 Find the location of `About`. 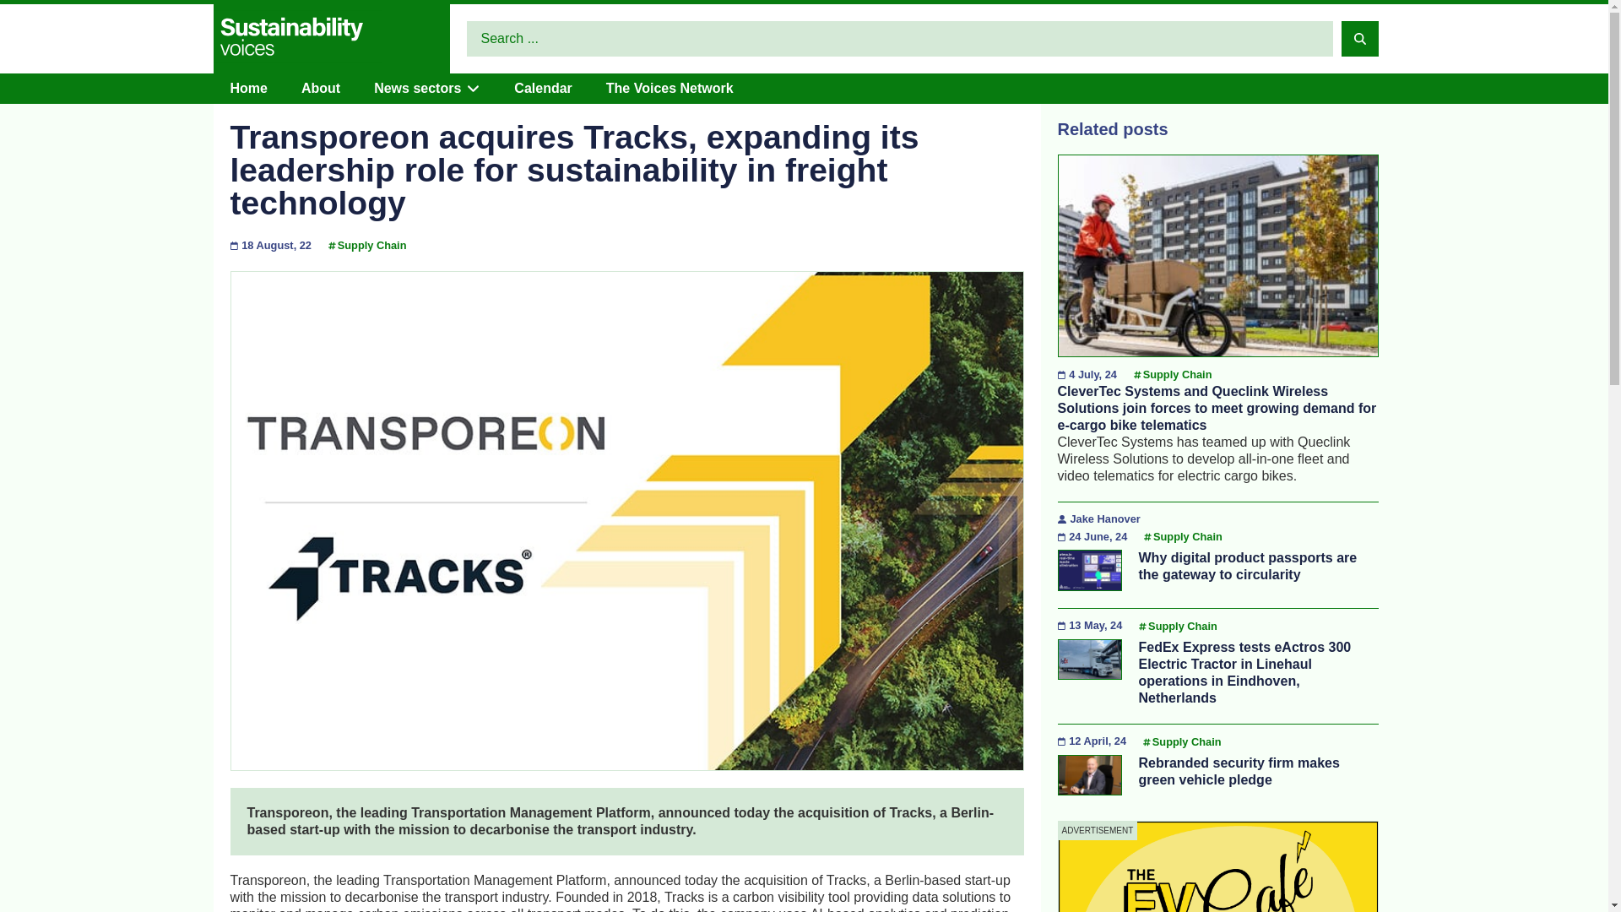

About is located at coordinates (321, 88).